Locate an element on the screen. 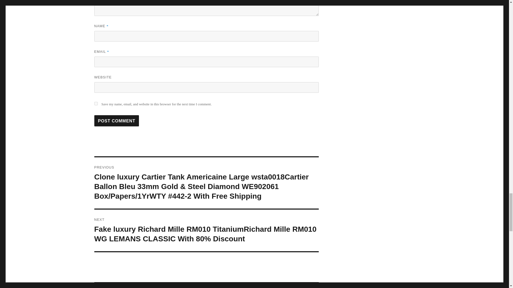 The width and height of the screenshot is (513, 288). Post Comment is located at coordinates (116, 121).